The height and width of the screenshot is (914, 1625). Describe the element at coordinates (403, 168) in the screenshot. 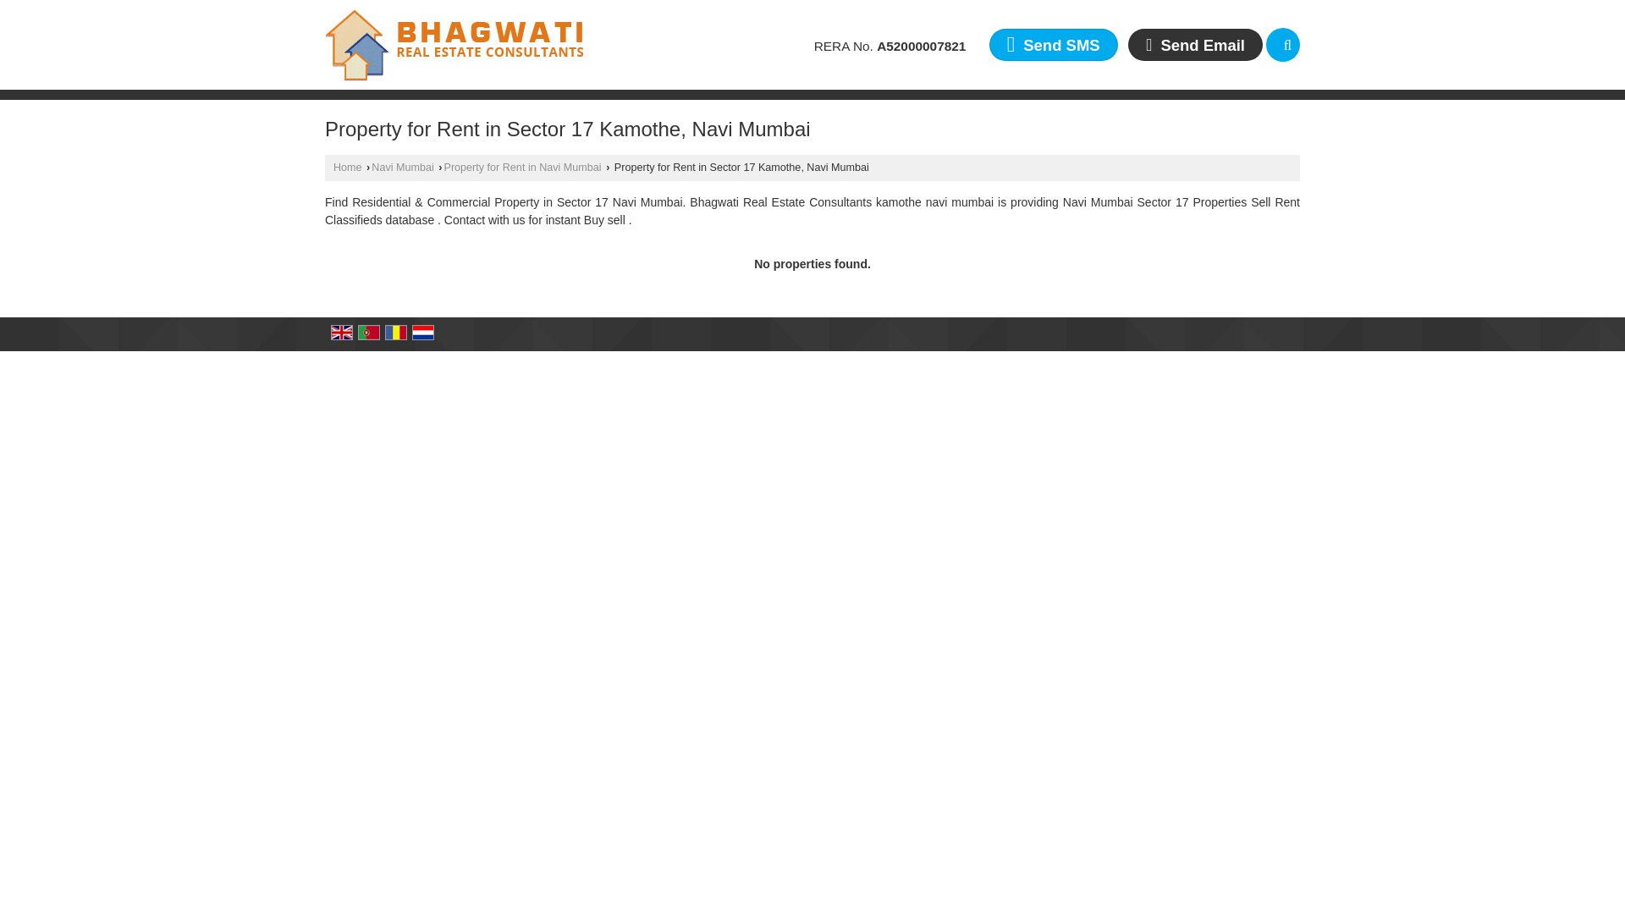

I see `Navi Mumbai` at that location.